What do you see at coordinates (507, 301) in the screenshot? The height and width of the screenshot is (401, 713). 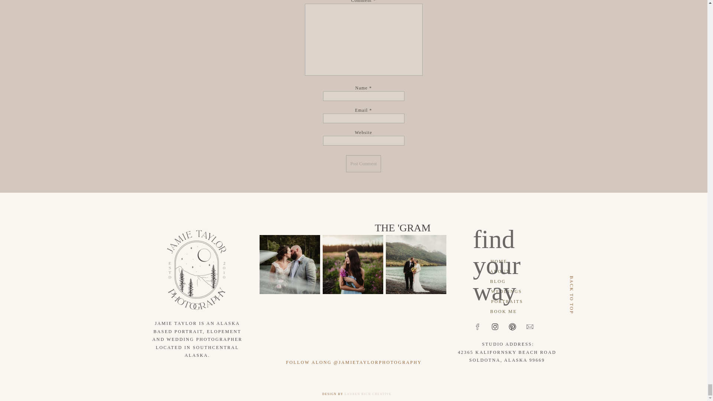 I see `PORTRAITS` at bounding box center [507, 301].